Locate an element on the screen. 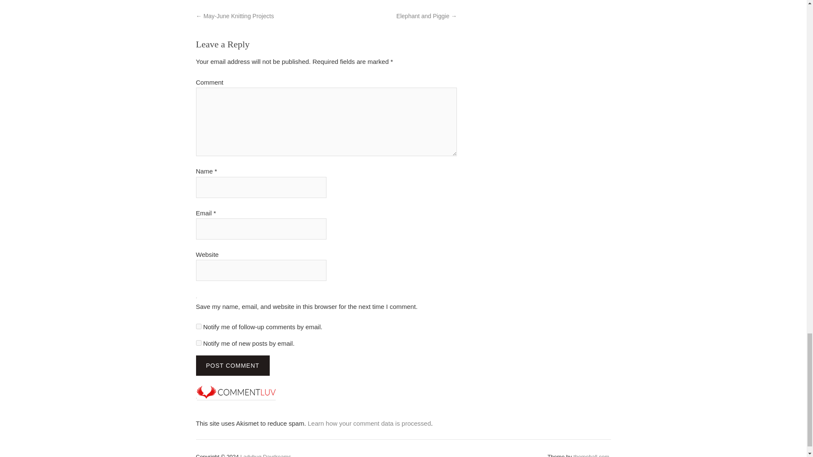 This screenshot has width=813, height=457. Learn how your comment data is processed is located at coordinates (369, 423).